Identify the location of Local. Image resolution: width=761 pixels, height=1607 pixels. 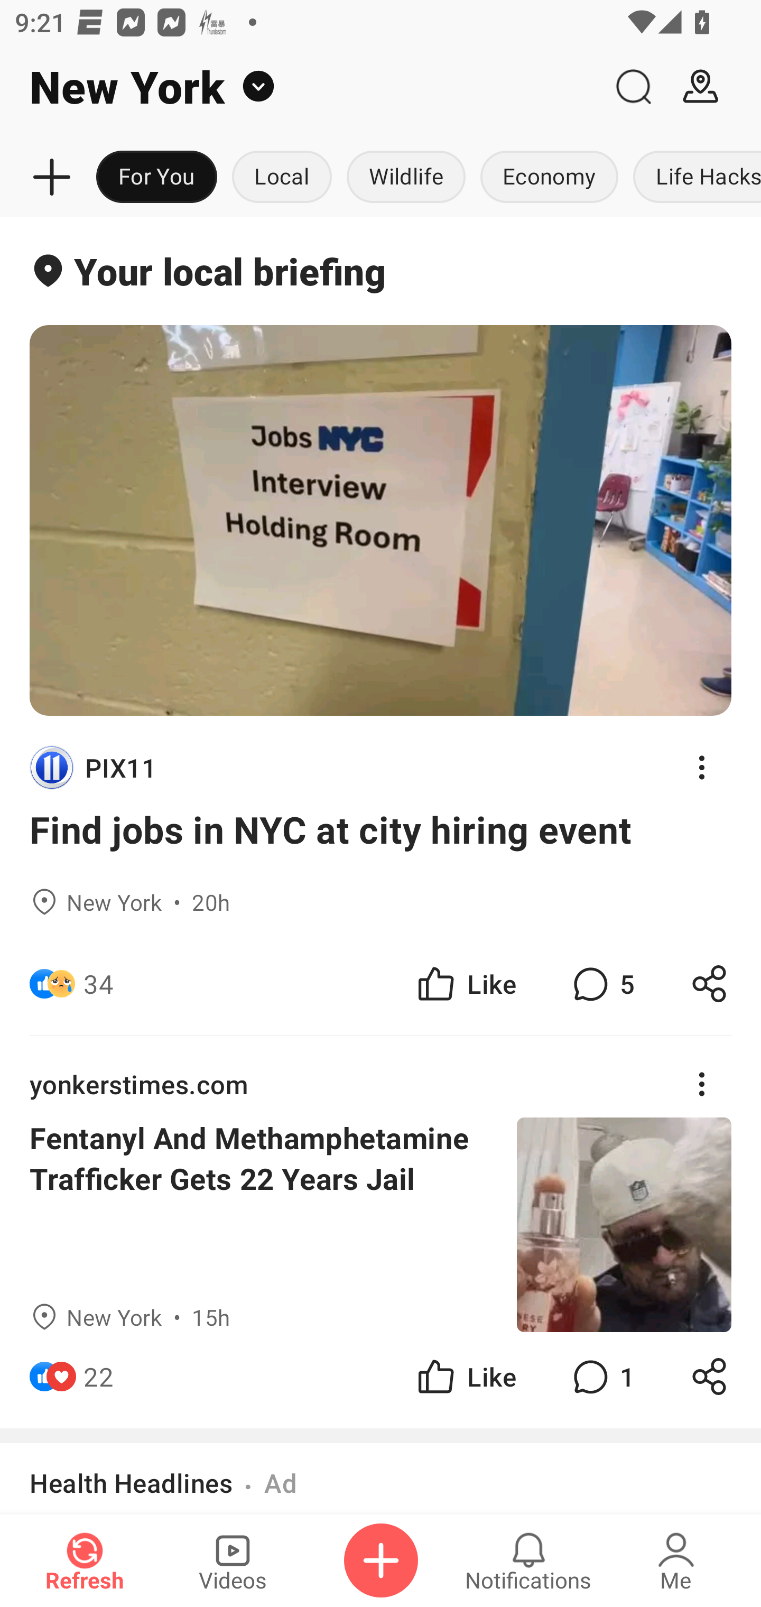
(282, 178).